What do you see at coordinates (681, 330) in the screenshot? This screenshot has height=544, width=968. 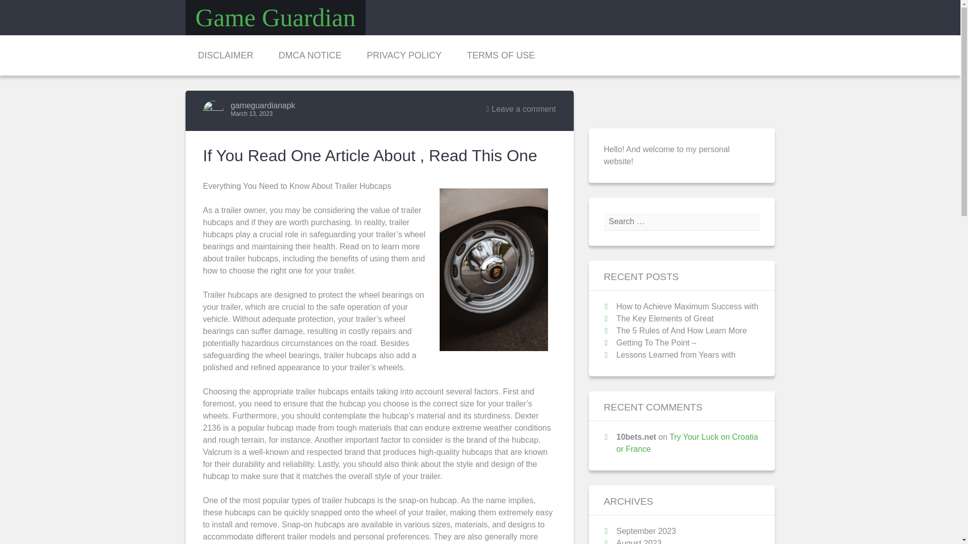 I see `The 5 Rules of And How Learn More` at bounding box center [681, 330].